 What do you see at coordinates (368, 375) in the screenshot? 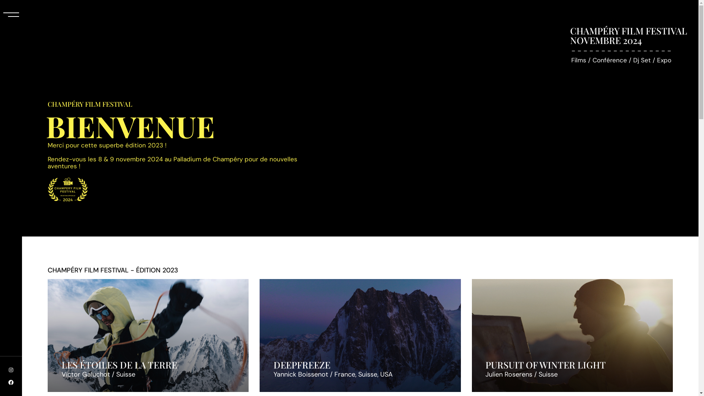
I see `Suisse` at bounding box center [368, 375].